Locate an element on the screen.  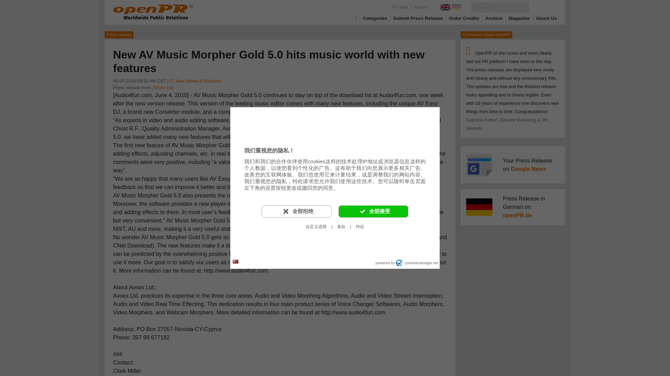
Categories is located at coordinates (375, 18).